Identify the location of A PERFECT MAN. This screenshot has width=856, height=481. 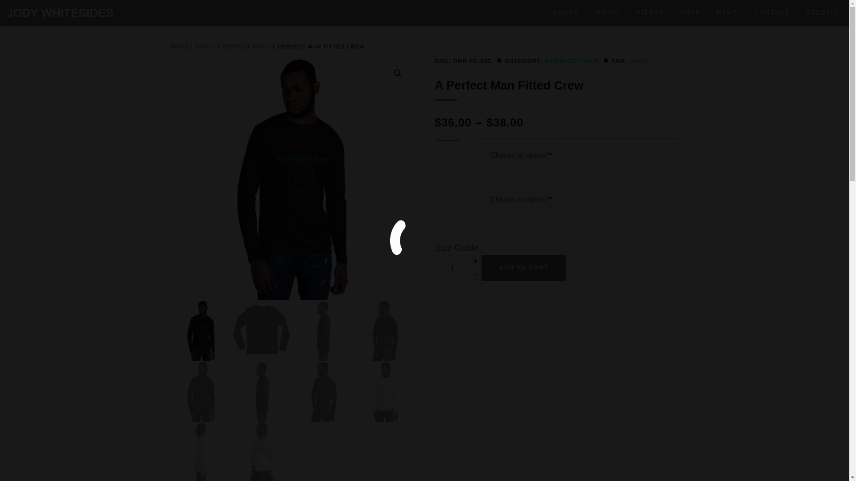
(571, 61).